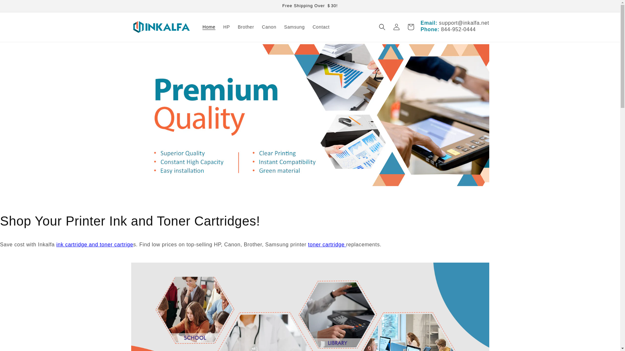 The height and width of the screenshot is (351, 625). What do you see at coordinates (20, 7) in the screenshot?
I see `Skip to content` at bounding box center [20, 7].